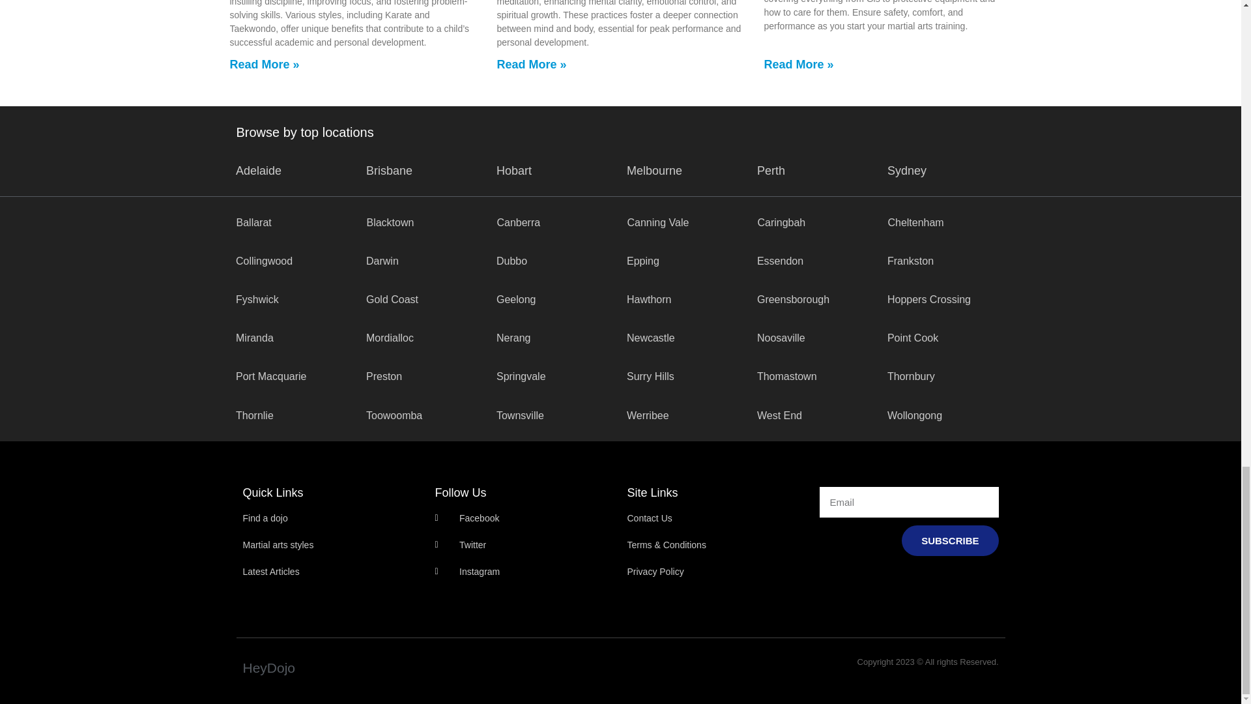  I want to click on Dojos near Caringbah, so click(781, 222).